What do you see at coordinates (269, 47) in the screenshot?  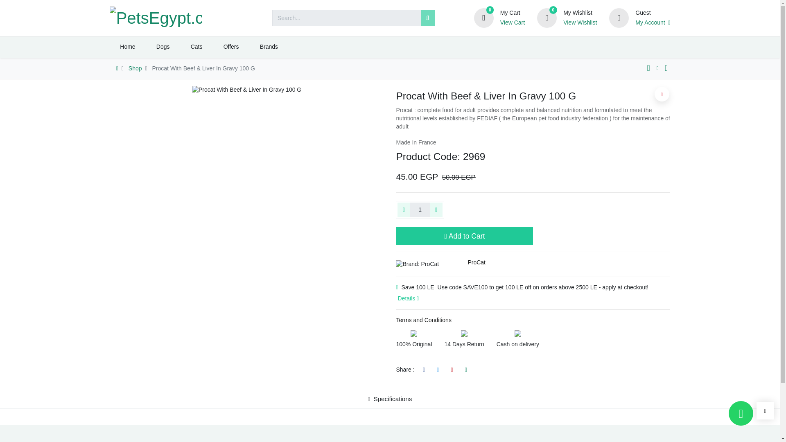 I see `Brands` at bounding box center [269, 47].